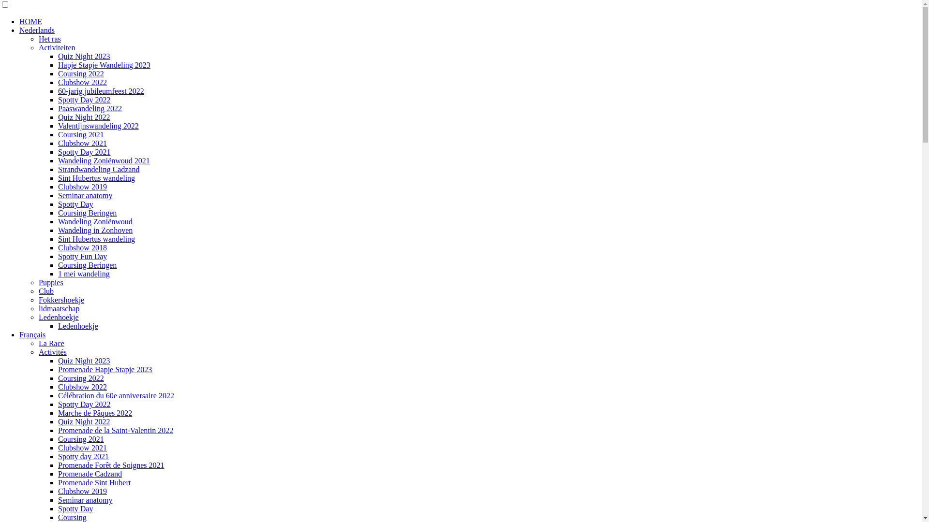  What do you see at coordinates (81, 73) in the screenshot?
I see `Coursing 2022` at bounding box center [81, 73].